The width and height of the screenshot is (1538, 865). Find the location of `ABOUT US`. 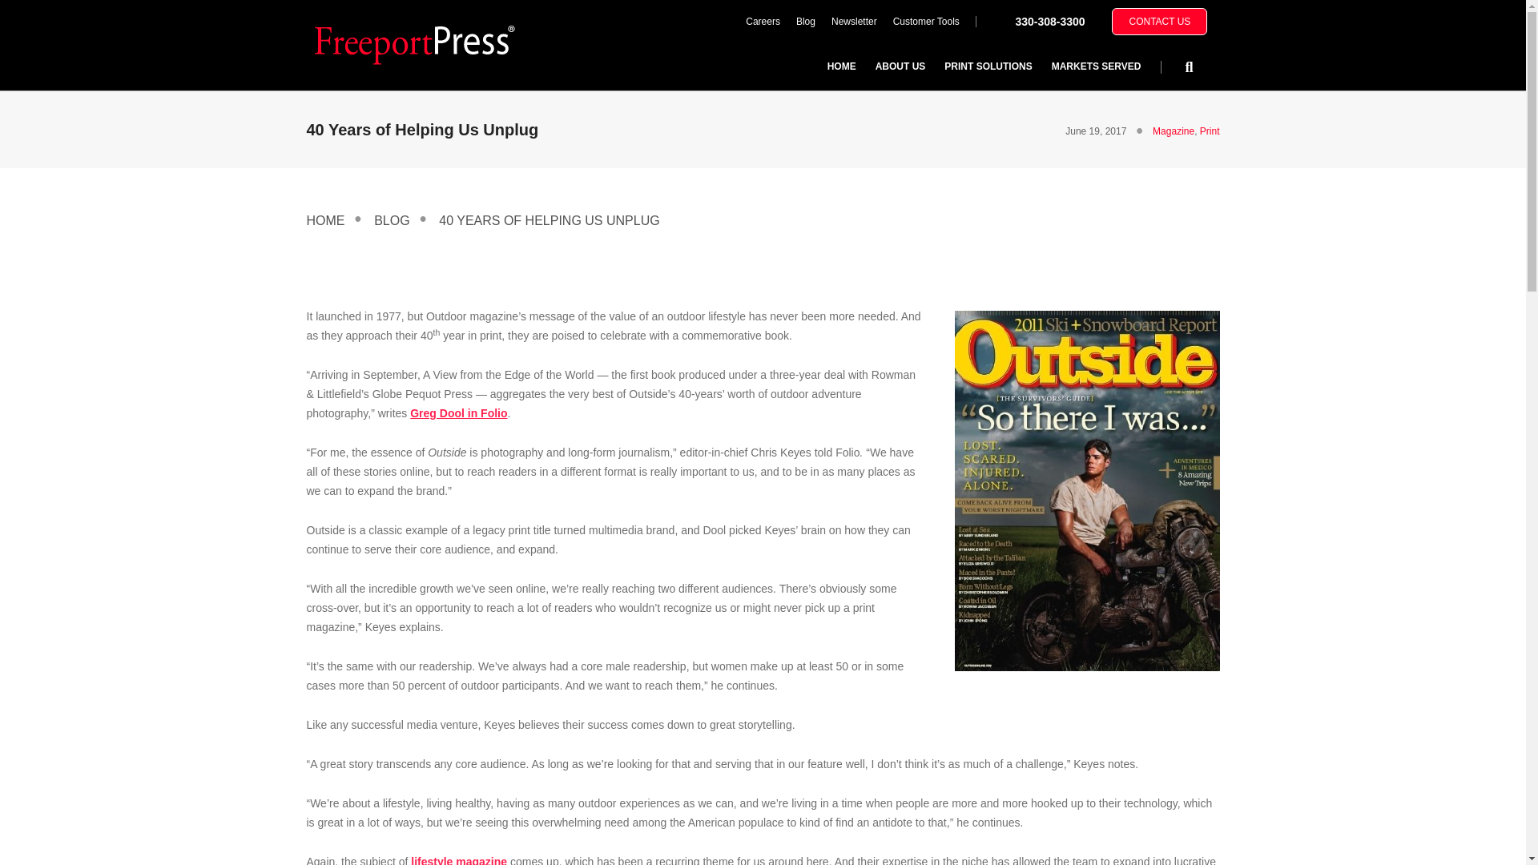

ABOUT US is located at coordinates (900, 66).